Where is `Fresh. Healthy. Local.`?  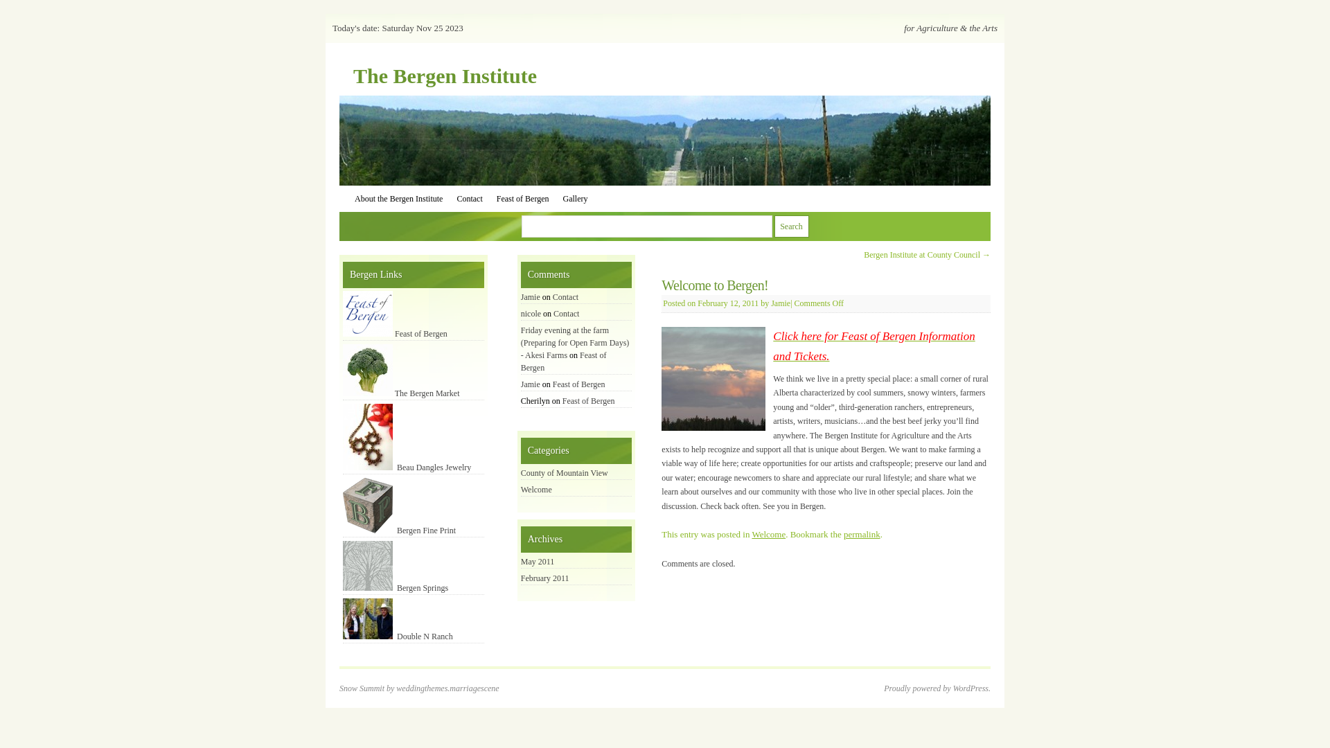 Fresh. Healthy. Local. is located at coordinates (368, 370).